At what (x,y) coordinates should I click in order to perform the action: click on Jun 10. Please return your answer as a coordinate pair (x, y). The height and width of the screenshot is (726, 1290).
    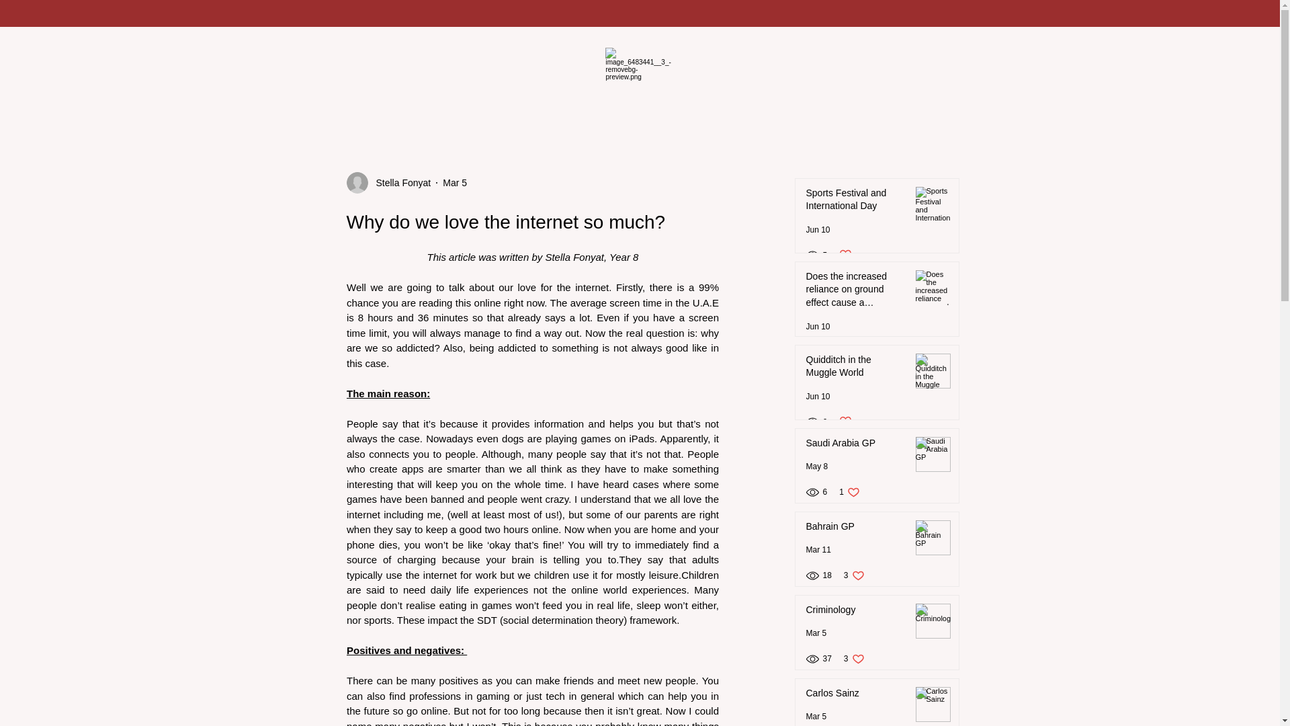
    Looking at the image, I should click on (818, 327).